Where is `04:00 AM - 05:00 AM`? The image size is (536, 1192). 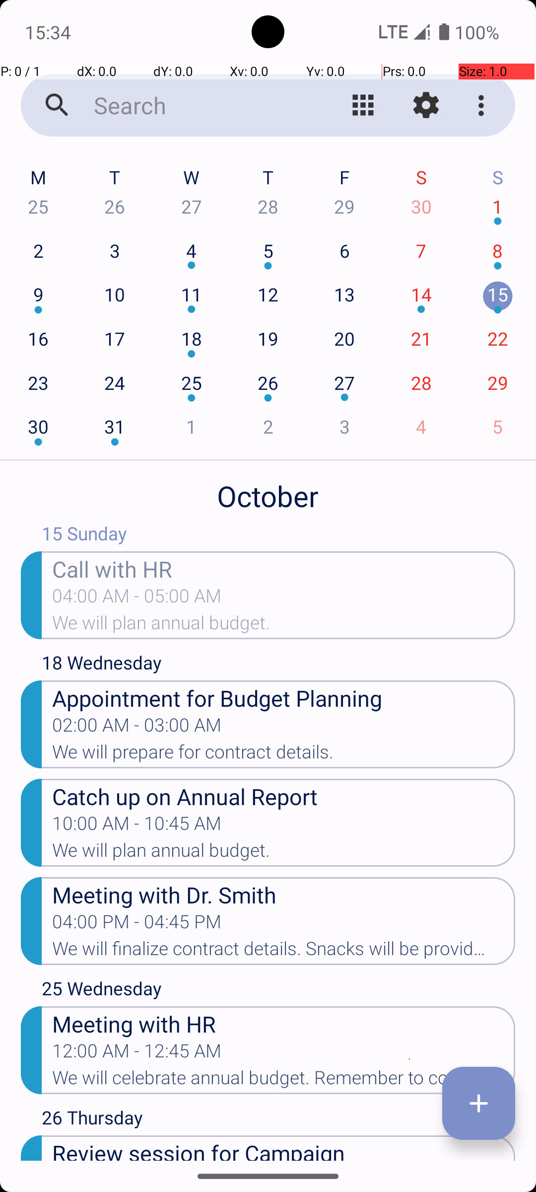 04:00 AM - 05:00 AM is located at coordinates (137, 599).